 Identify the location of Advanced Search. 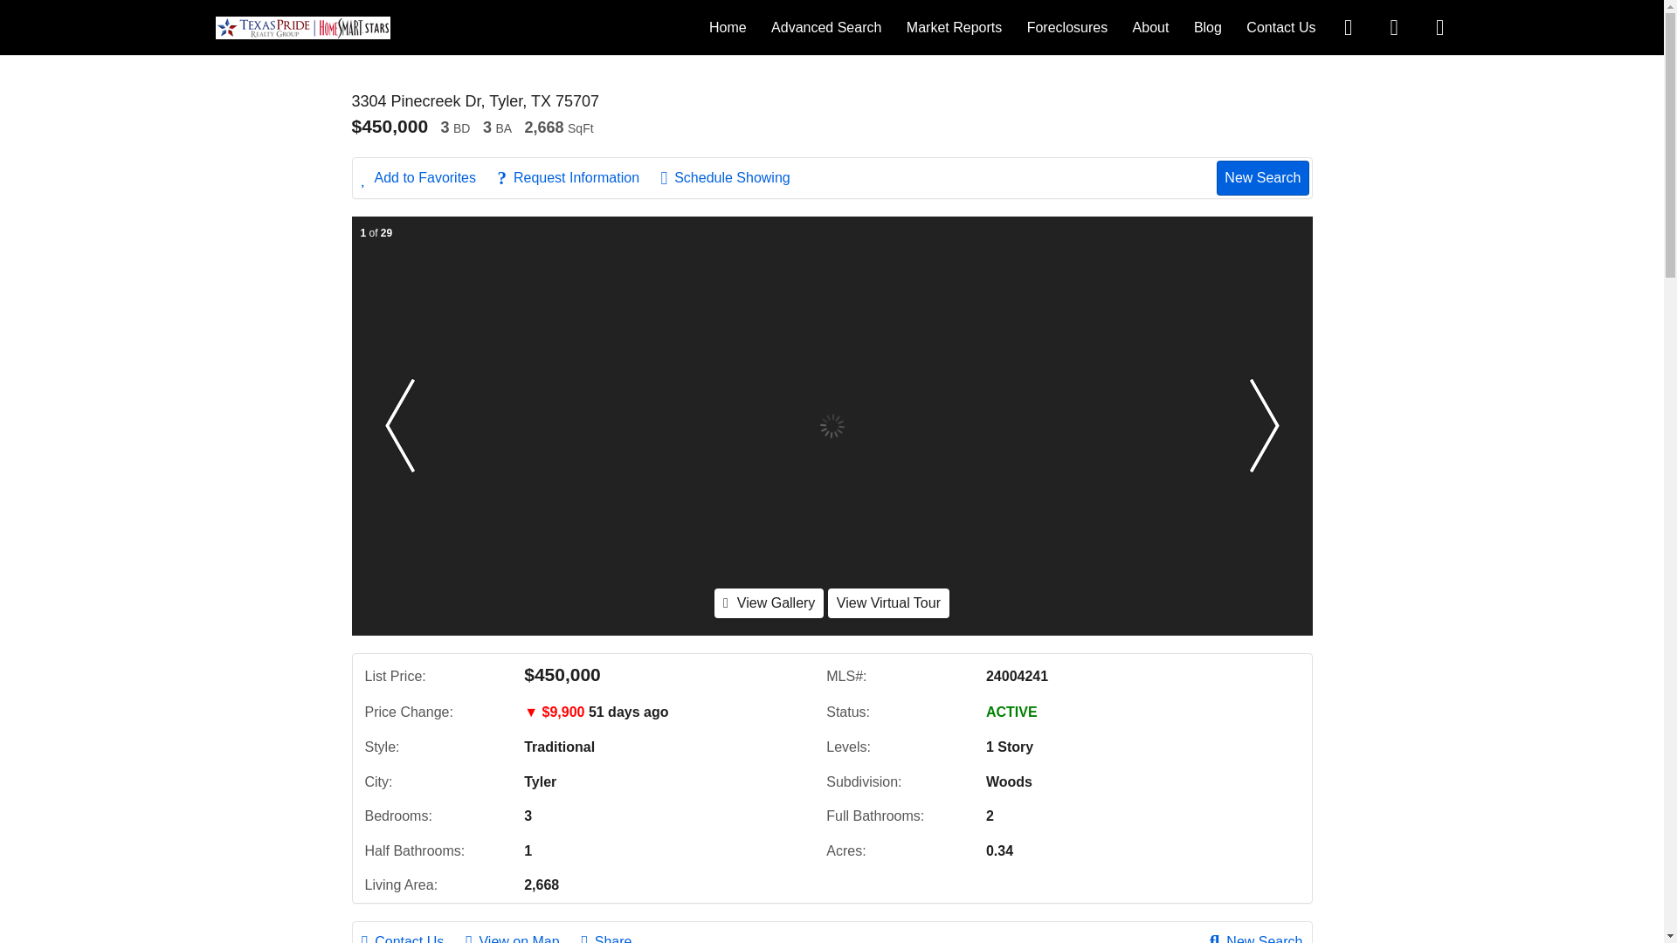
(826, 26).